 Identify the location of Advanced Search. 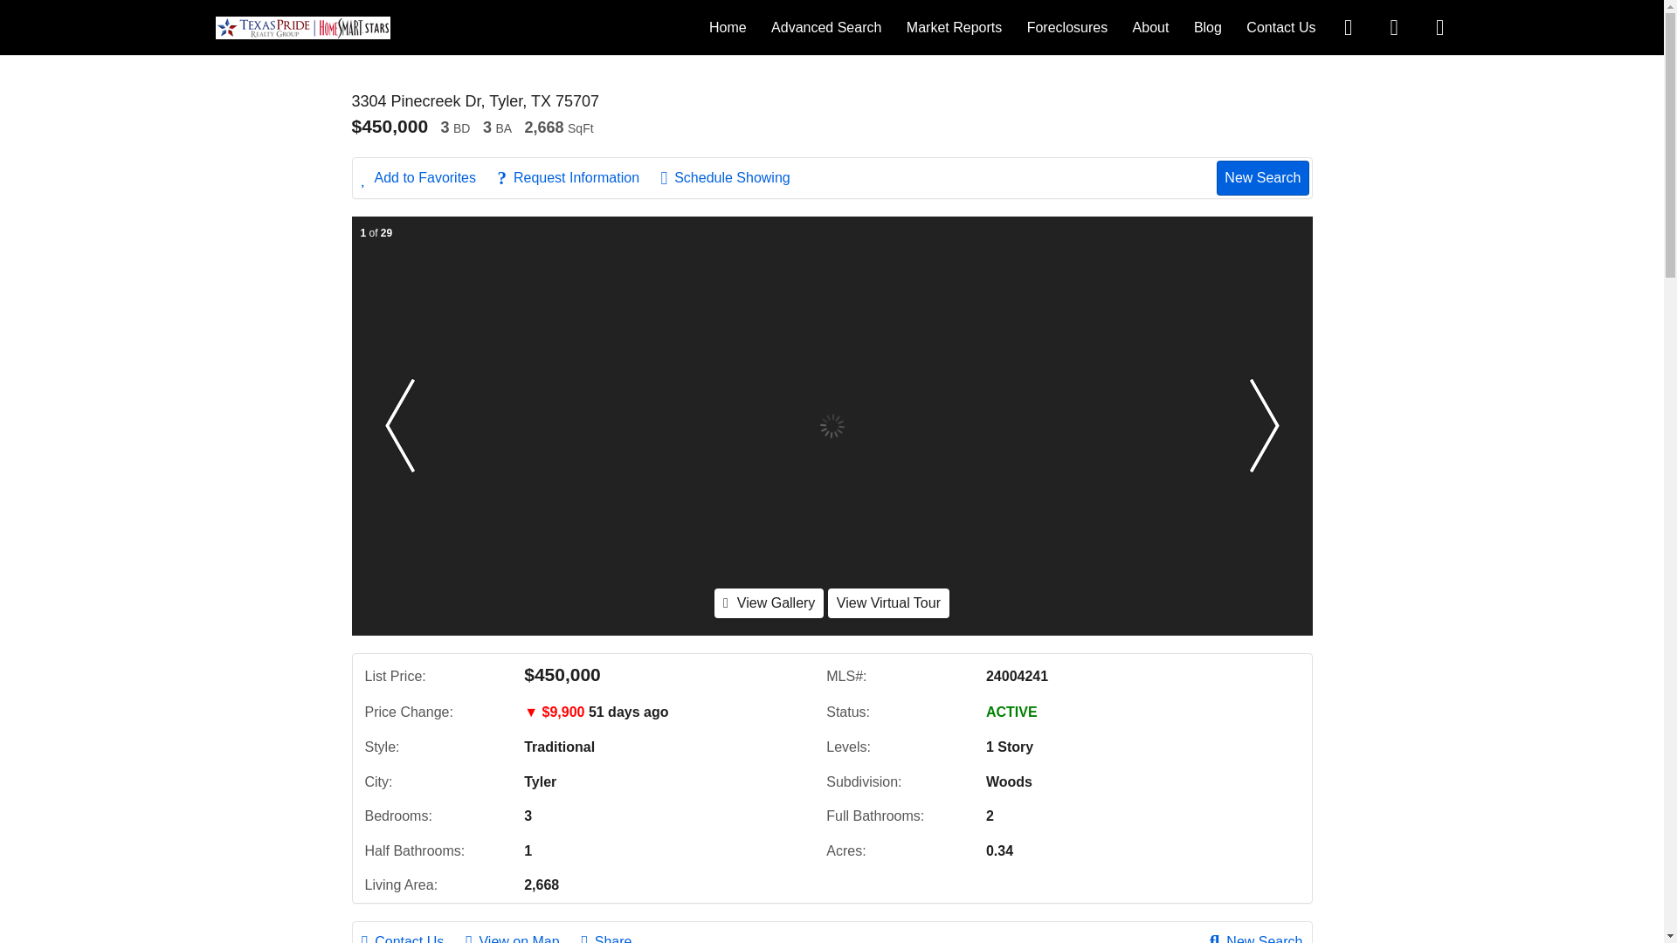
(826, 26).